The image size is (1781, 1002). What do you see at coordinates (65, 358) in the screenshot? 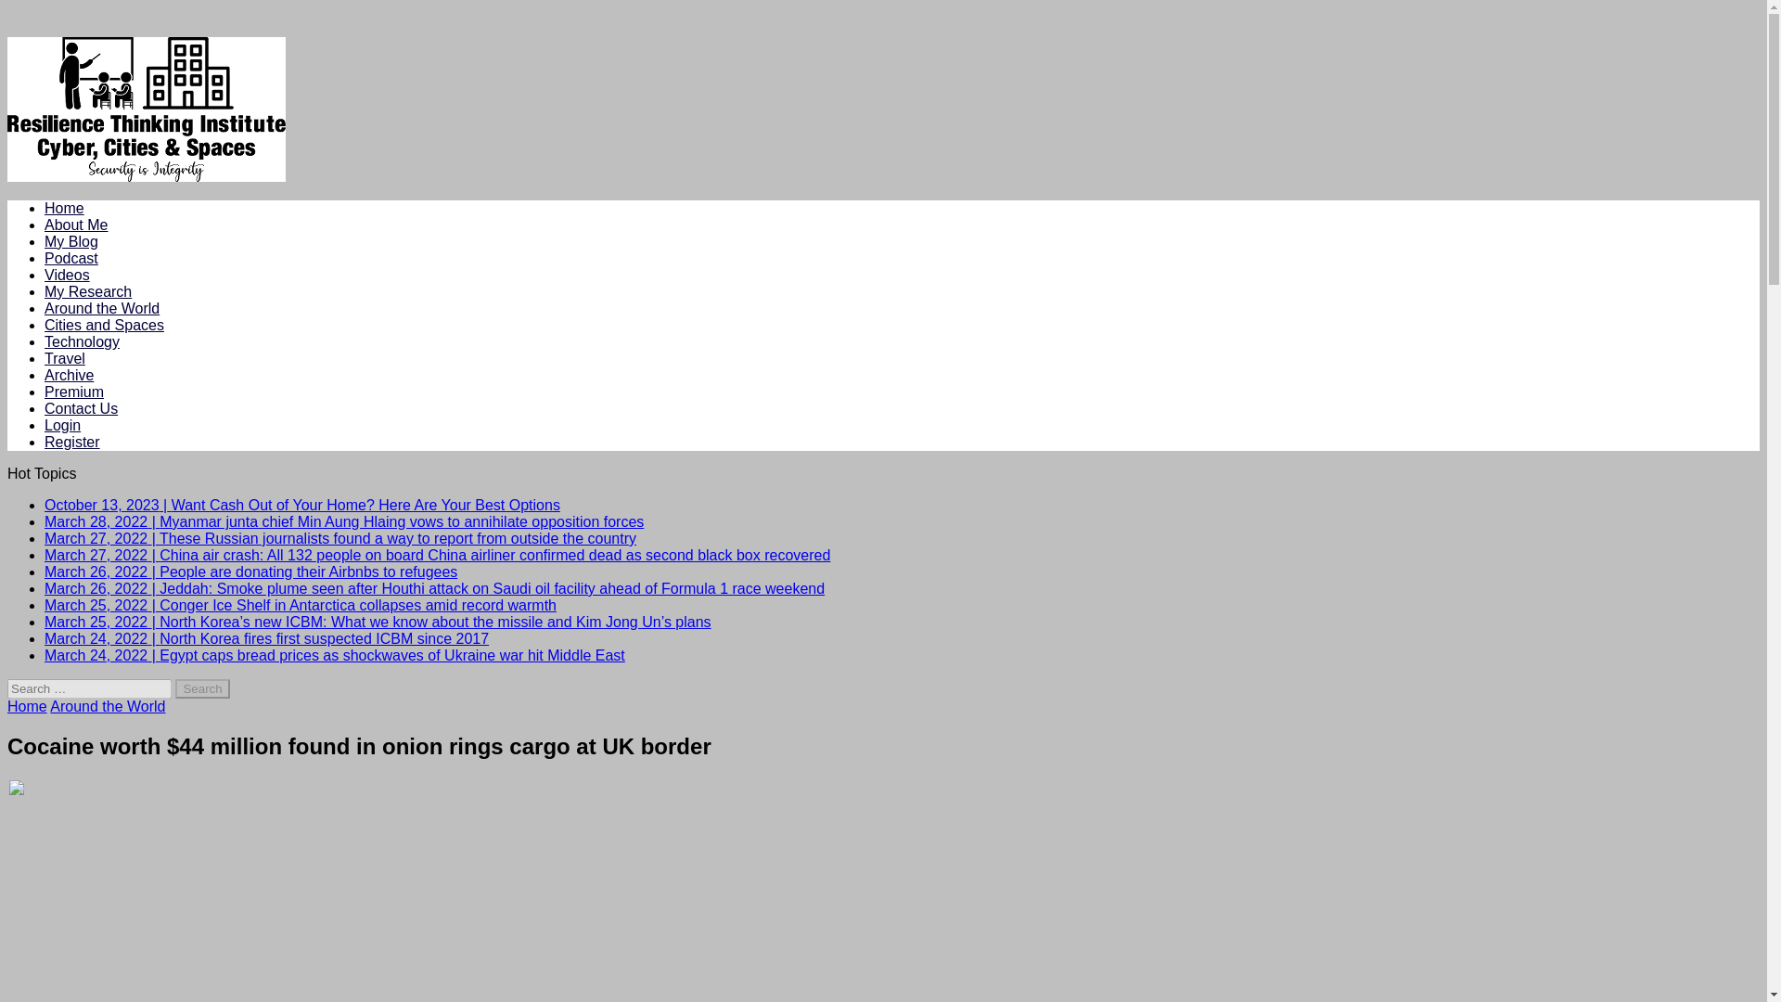
I see `Travel` at bounding box center [65, 358].